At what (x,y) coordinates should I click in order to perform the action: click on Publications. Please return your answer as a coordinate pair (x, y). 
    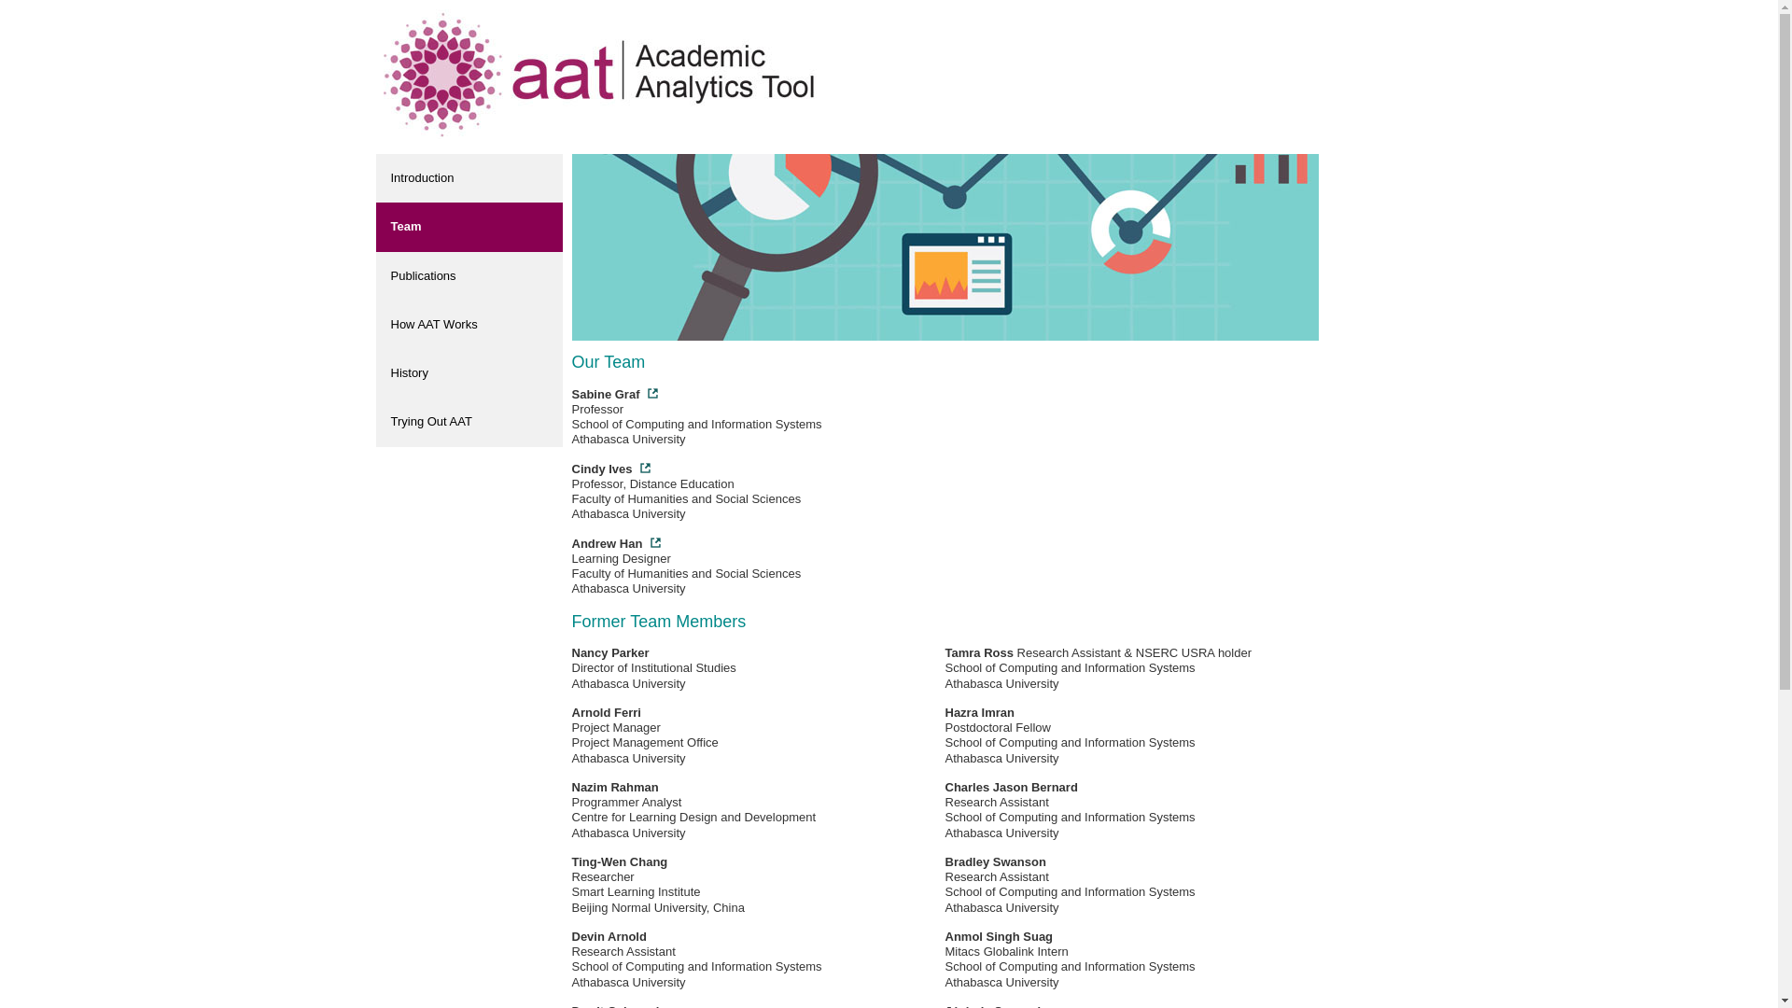
    Looking at the image, I should click on (469, 276).